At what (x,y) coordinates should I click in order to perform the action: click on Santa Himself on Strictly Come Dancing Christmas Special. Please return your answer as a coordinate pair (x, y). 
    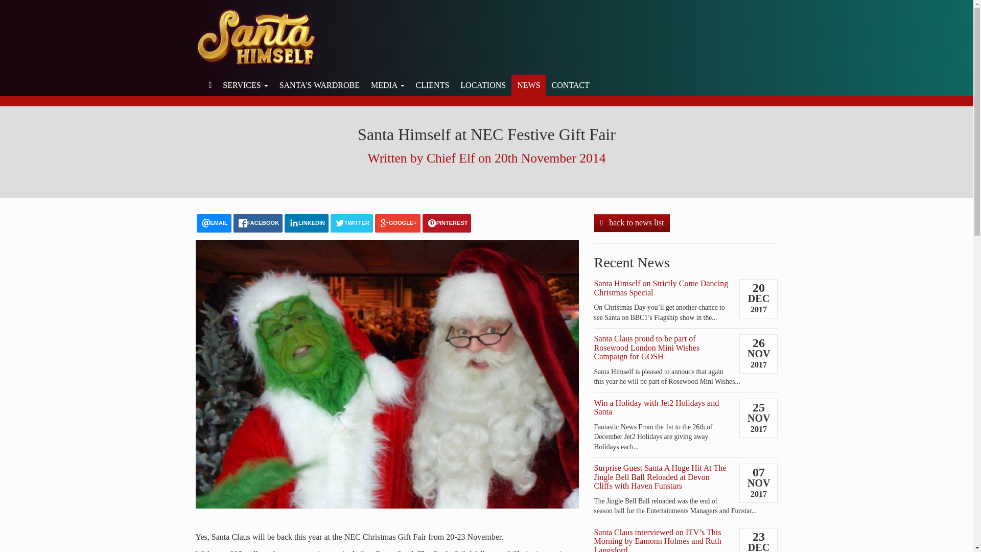
    Looking at the image, I should click on (660, 288).